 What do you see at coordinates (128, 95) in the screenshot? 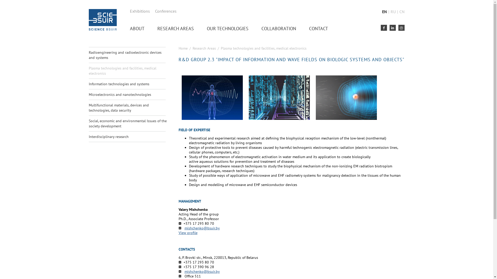
I see `Microelectronics and nanotechnologies` at bounding box center [128, 95].